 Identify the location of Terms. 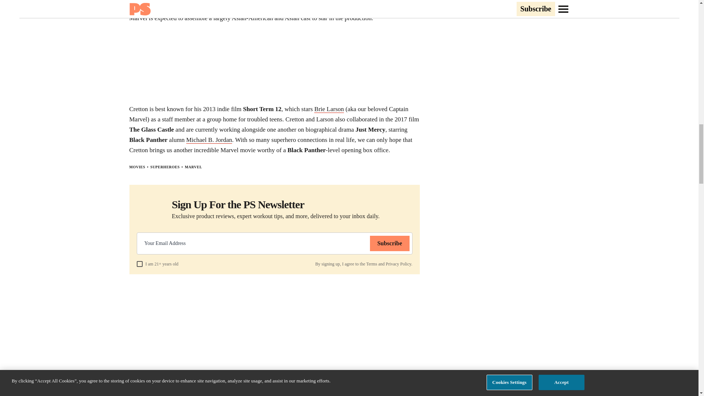
(372, 264).